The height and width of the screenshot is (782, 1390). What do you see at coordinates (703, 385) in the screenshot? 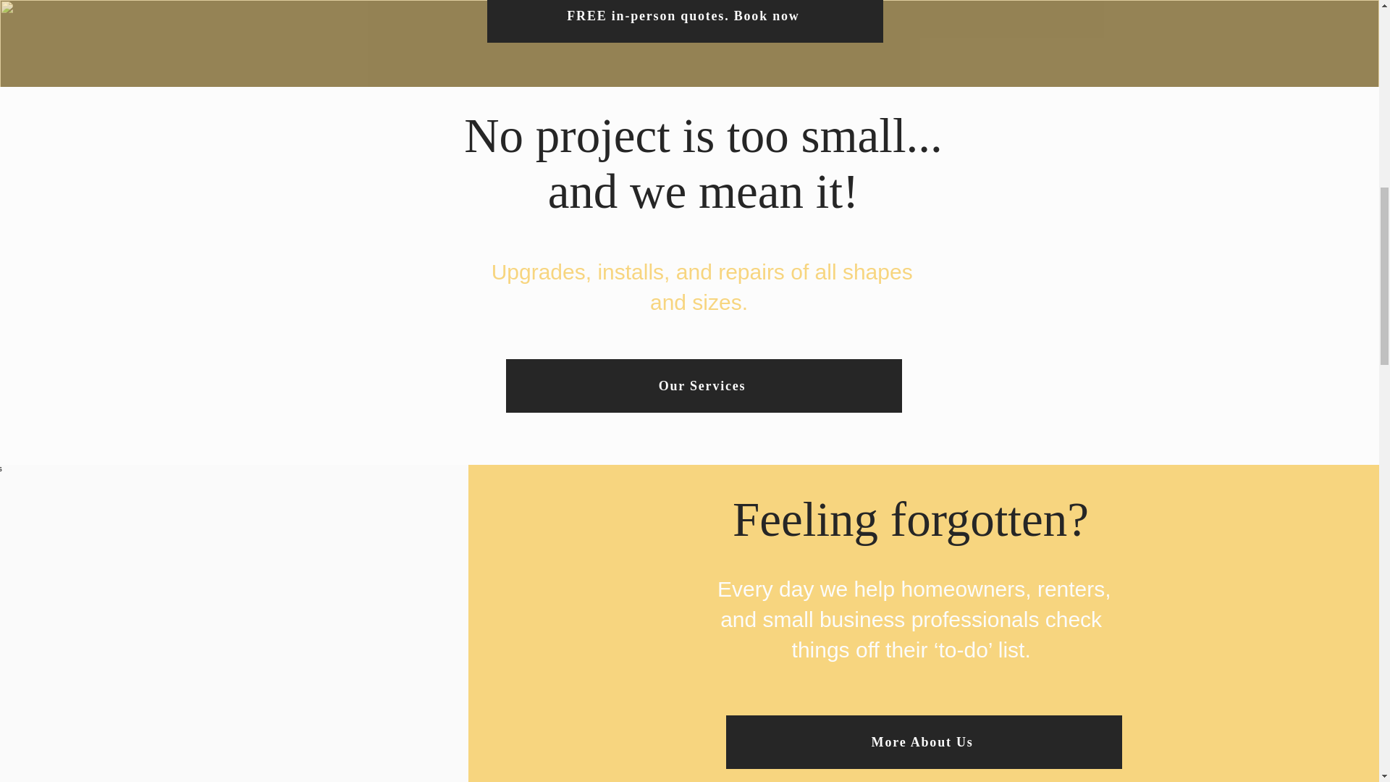
I see `Our Services` at bounding box center [703, 385].